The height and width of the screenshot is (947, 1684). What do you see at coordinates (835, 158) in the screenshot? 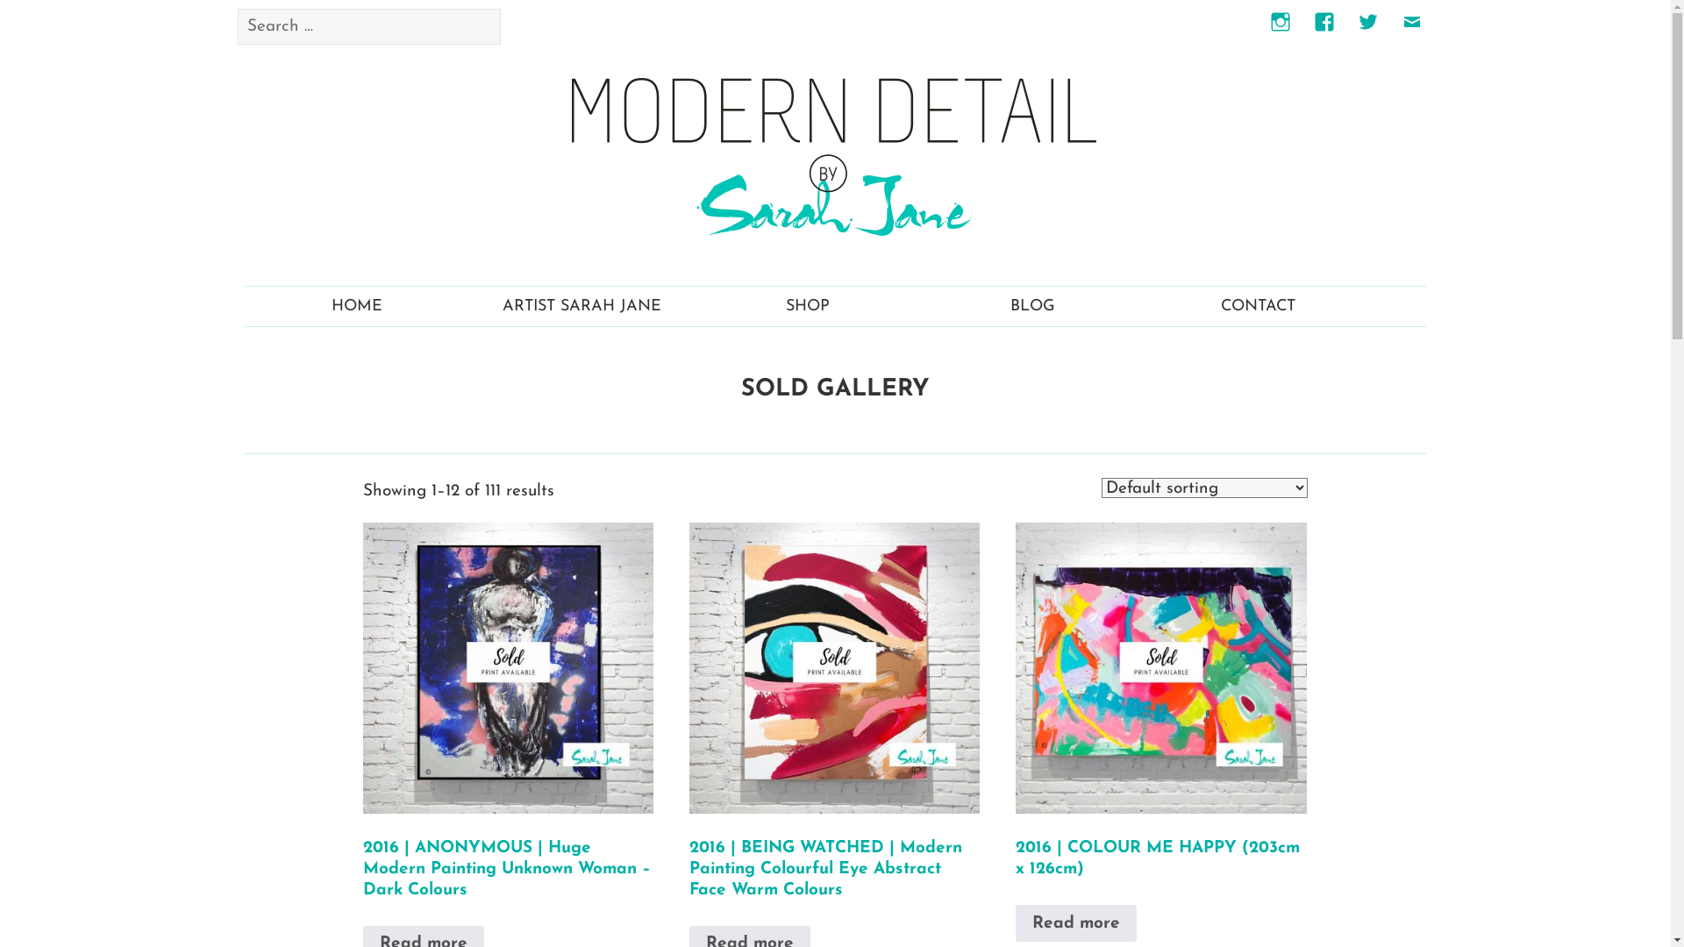
I see `Modern Detail` at bounding box center [835, 158].